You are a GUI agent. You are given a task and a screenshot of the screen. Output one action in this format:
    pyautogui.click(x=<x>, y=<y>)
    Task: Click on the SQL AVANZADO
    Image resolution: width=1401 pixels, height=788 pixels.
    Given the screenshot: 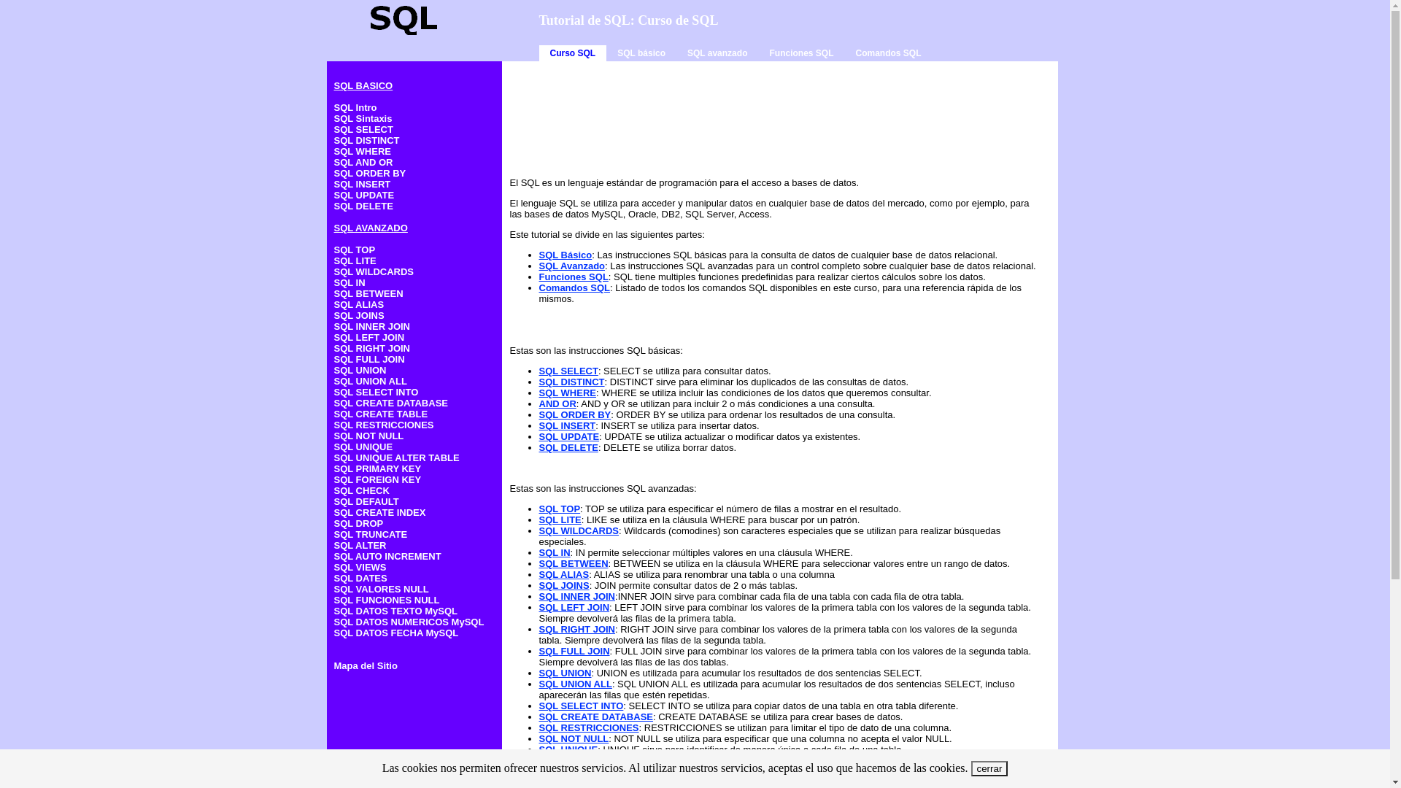 What is the action you would take?
    pyautogui.click(x=371, y=228)
    